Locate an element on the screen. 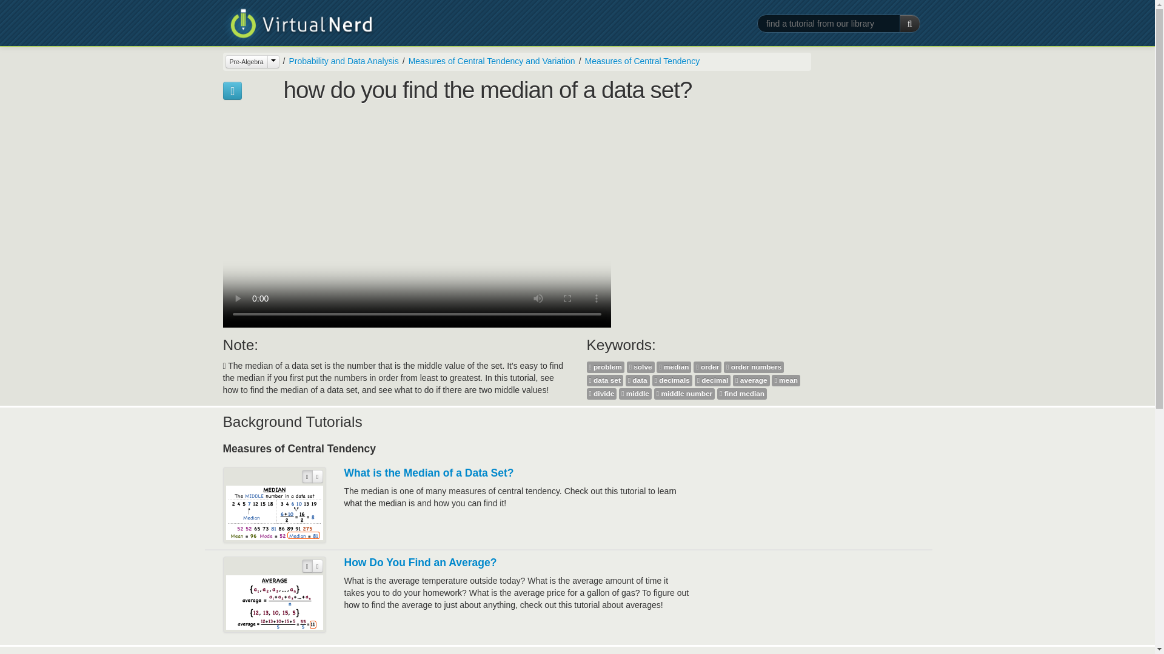 The image size is (1164, 654). What is the Median of a Data Set? is located at coordinates (429, 472).